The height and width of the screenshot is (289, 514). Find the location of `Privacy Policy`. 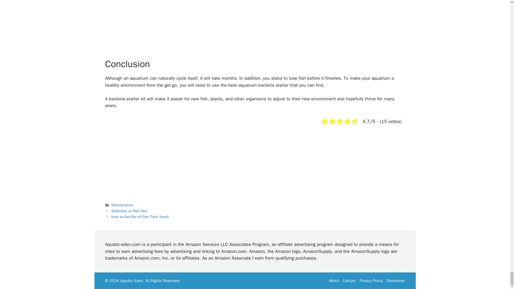

Privacy Policy is located at coordinates (371, 281).